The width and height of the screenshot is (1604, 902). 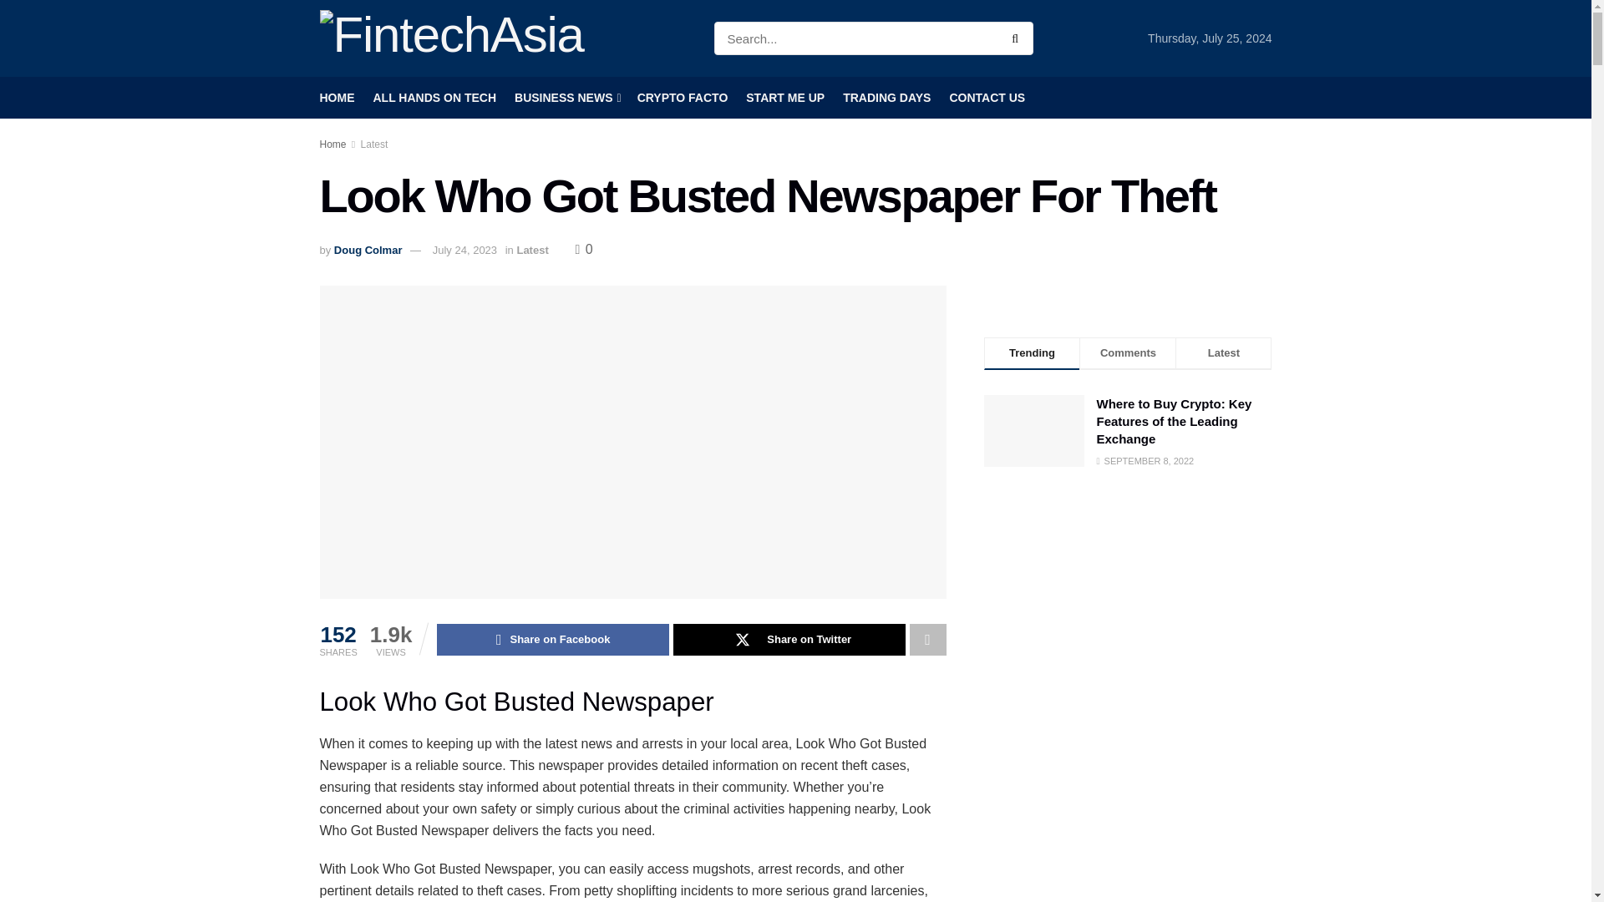 What do you see at coordinates (337, 97) in the screenshot?
I see `HOME` at bounding box center [337, 97].